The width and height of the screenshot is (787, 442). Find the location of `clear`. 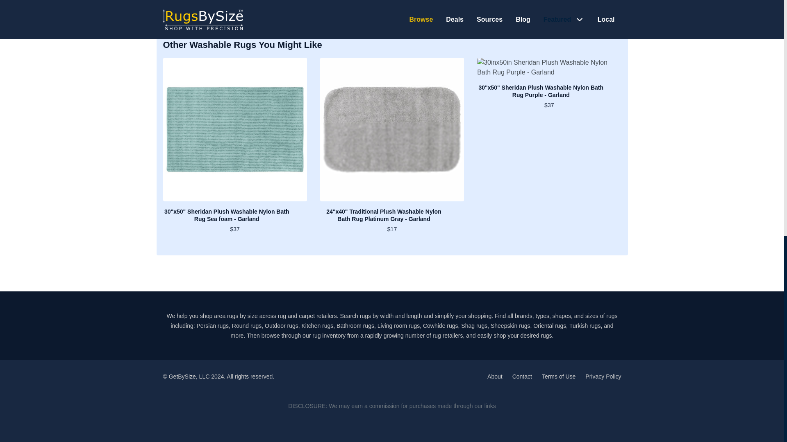

clear is located at coordinates (182, 2).